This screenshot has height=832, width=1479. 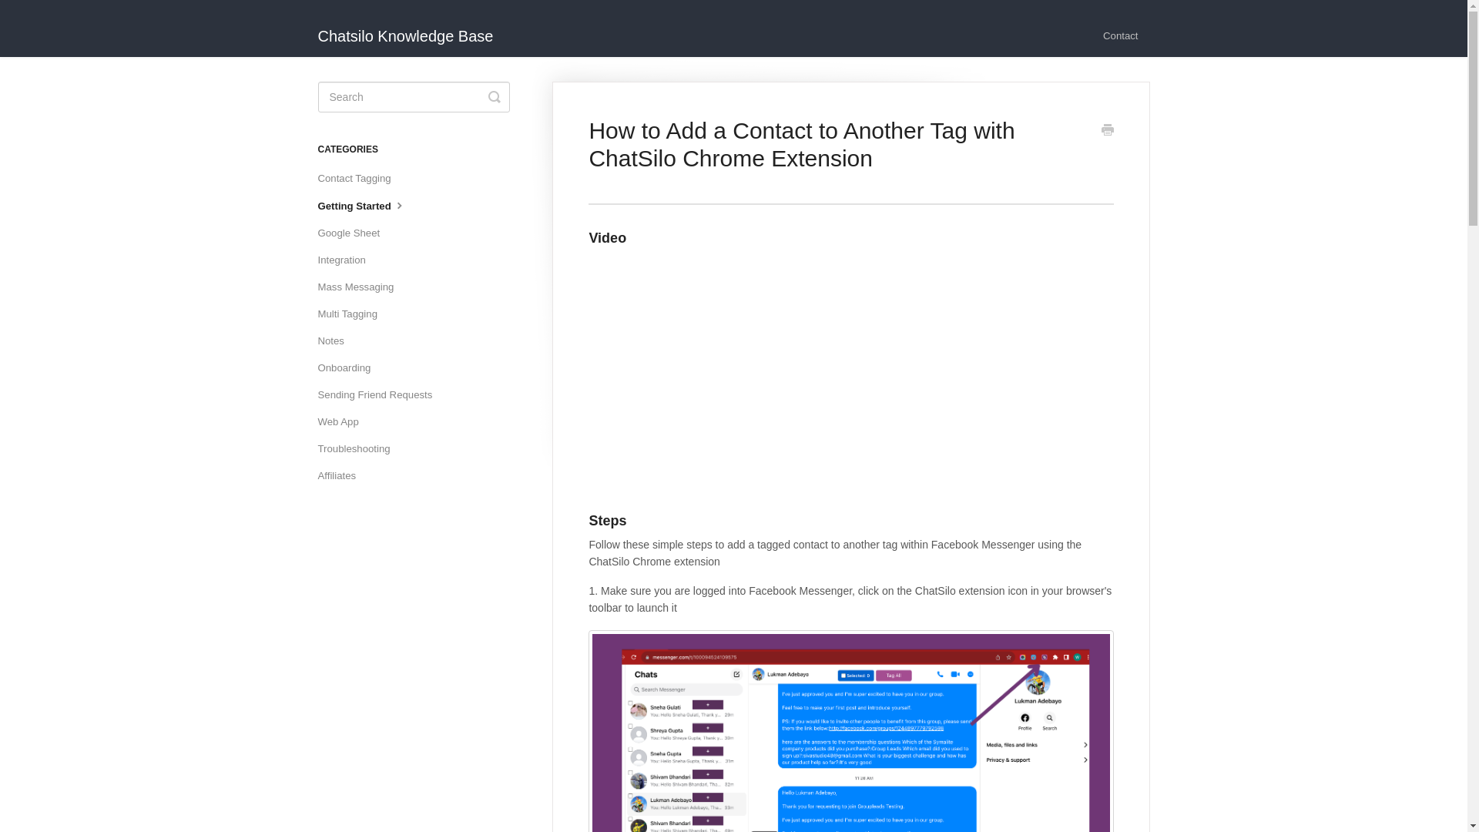 I want to click on Integration, so click(x=347, y=260).